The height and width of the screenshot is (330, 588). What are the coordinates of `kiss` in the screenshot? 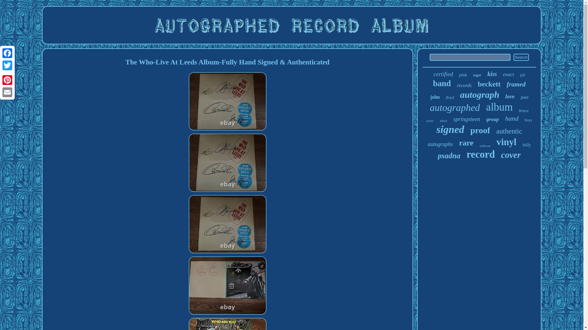 It's located at (492, 74).